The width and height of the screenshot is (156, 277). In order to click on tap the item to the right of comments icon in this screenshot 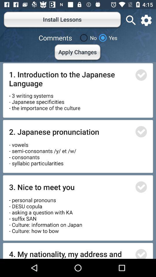, I will do `click(87, 38)`.